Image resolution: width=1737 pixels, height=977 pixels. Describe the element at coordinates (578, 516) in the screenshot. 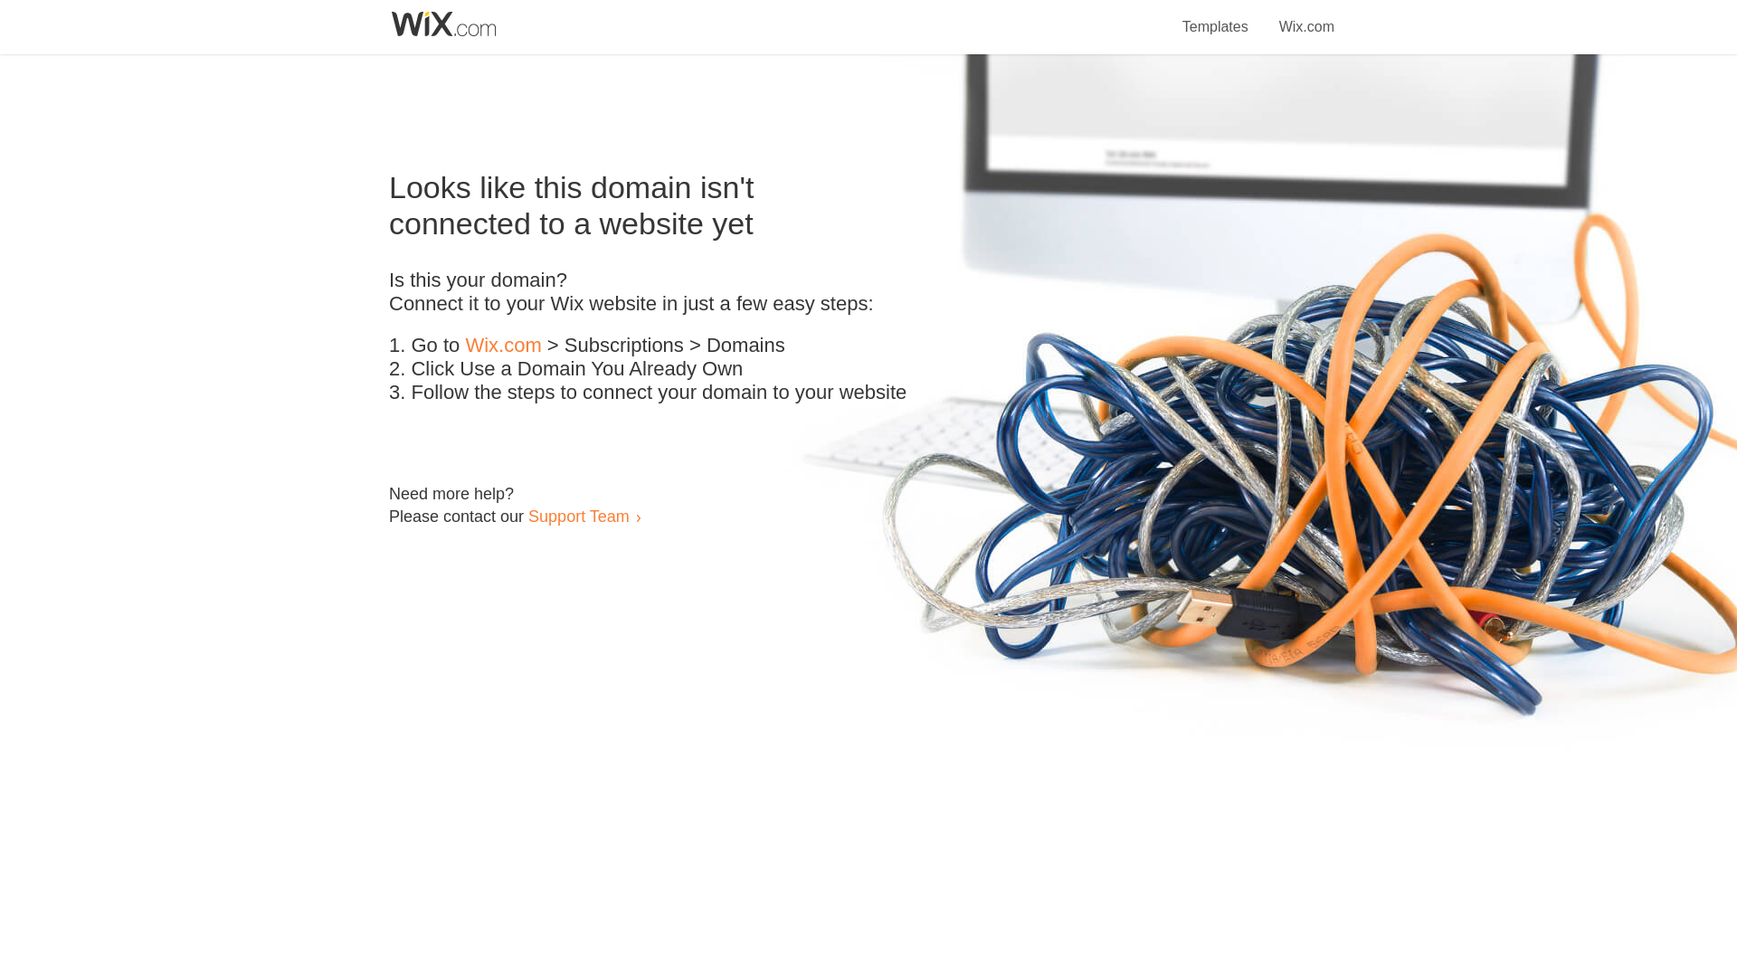

I see `Support Team` at that location.